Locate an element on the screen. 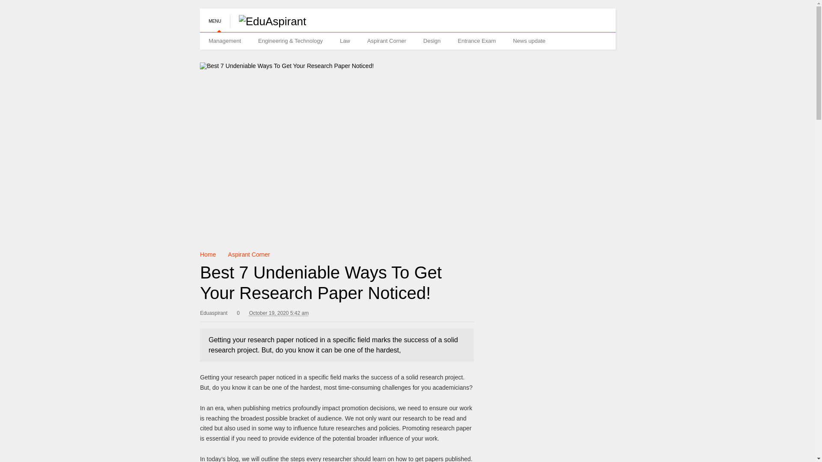 The height and width of the screenshot is (462, 822). Eduaspirant is located at coordinates (213, 311).